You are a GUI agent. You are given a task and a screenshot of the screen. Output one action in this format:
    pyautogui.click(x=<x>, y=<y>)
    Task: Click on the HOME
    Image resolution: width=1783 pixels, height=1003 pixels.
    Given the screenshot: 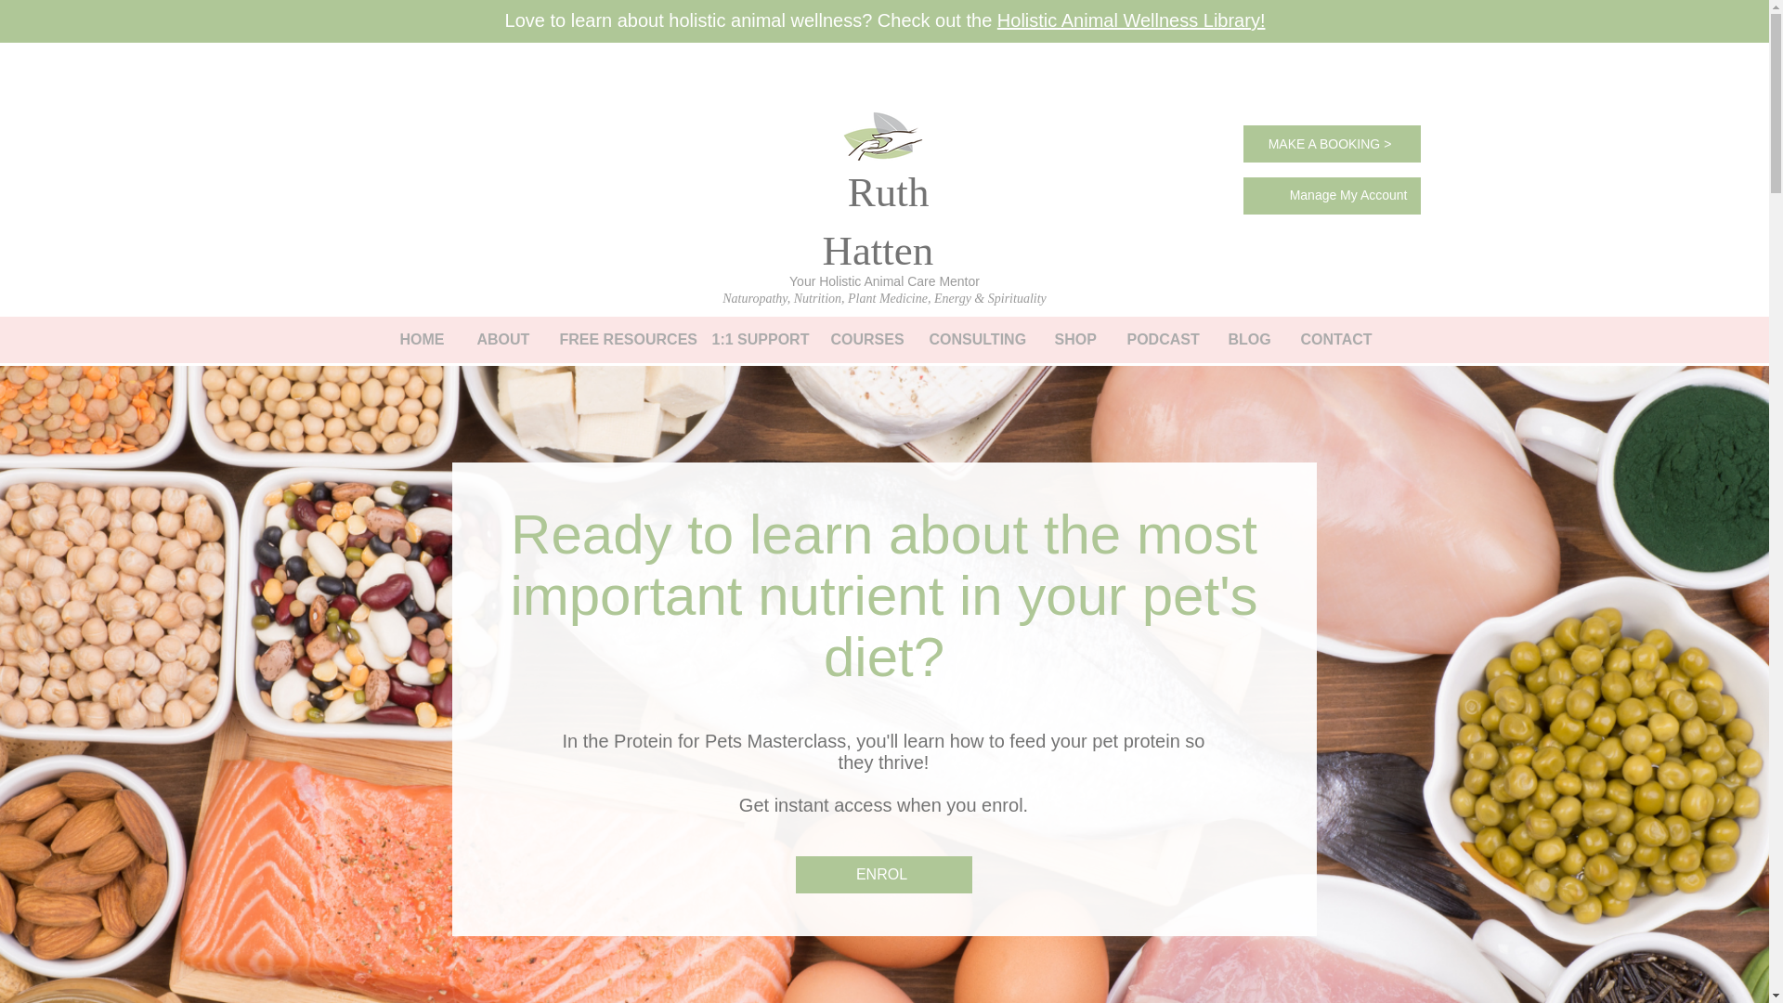 What is the action you would take?
    pyautogui.click(x=422, y=340)
    